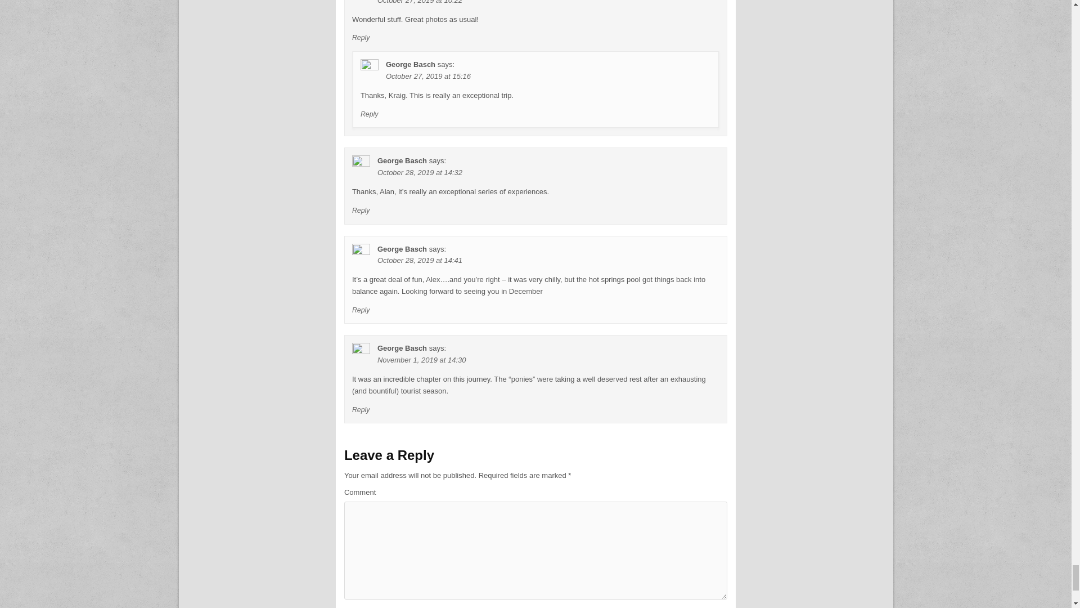  What do you see at coordinates (370, 114) in the screenshot?
I see `Reply` at bounding box center [370, 114].